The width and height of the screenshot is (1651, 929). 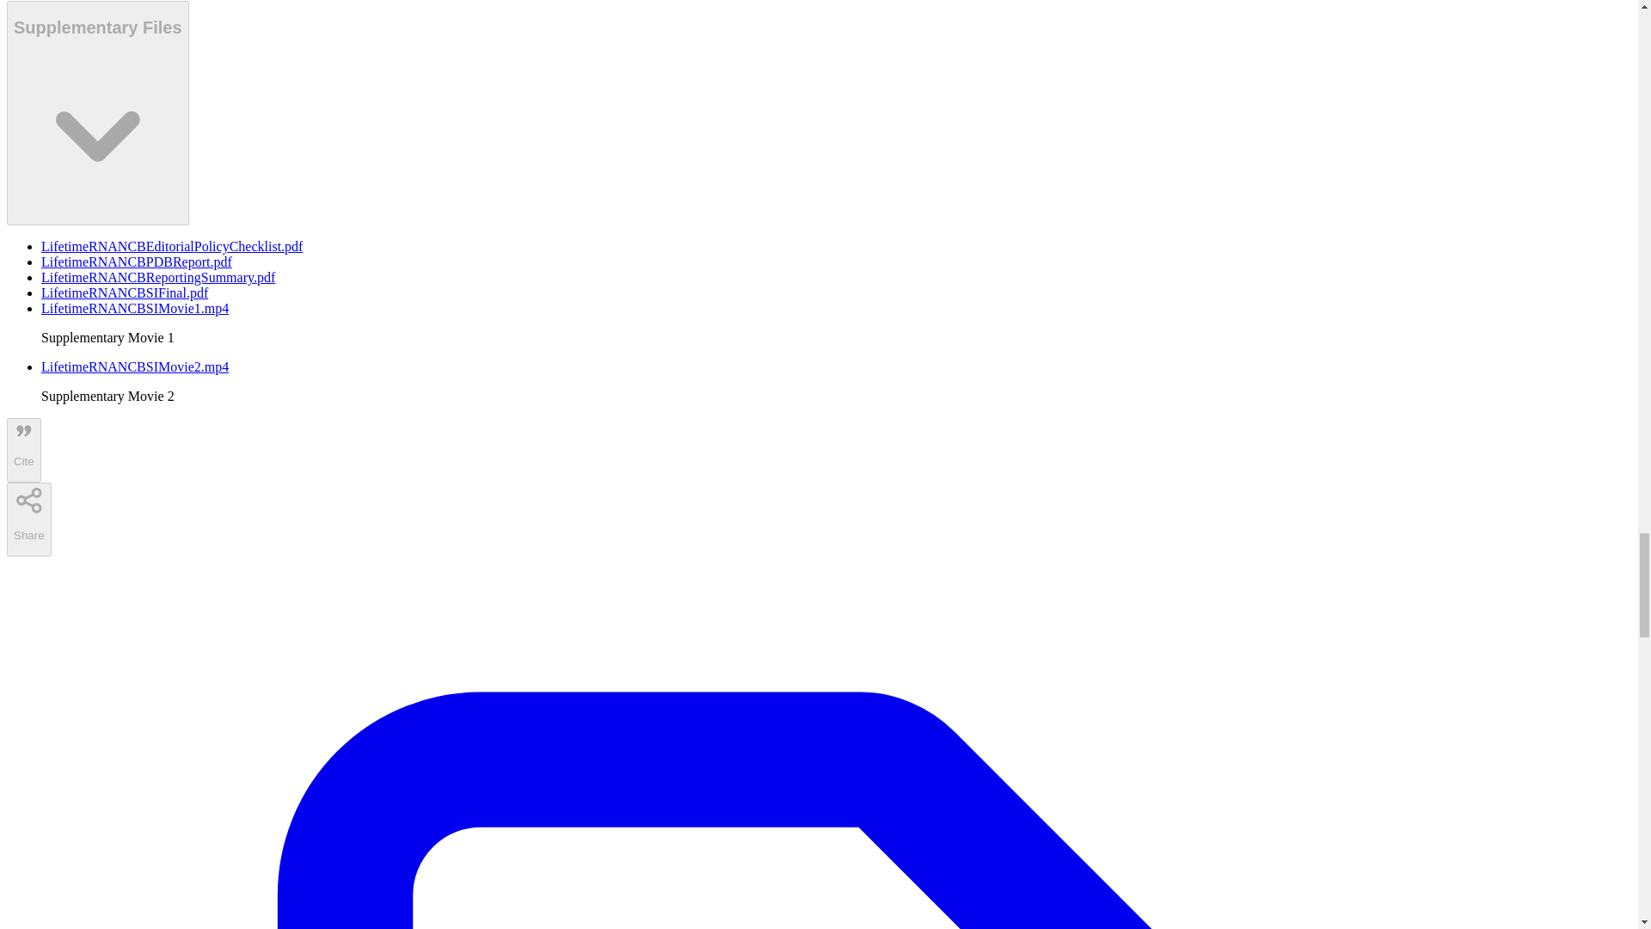 I want to click on LifetimeRNANCBPDBReport.pdf, so click(x=137, y=261).